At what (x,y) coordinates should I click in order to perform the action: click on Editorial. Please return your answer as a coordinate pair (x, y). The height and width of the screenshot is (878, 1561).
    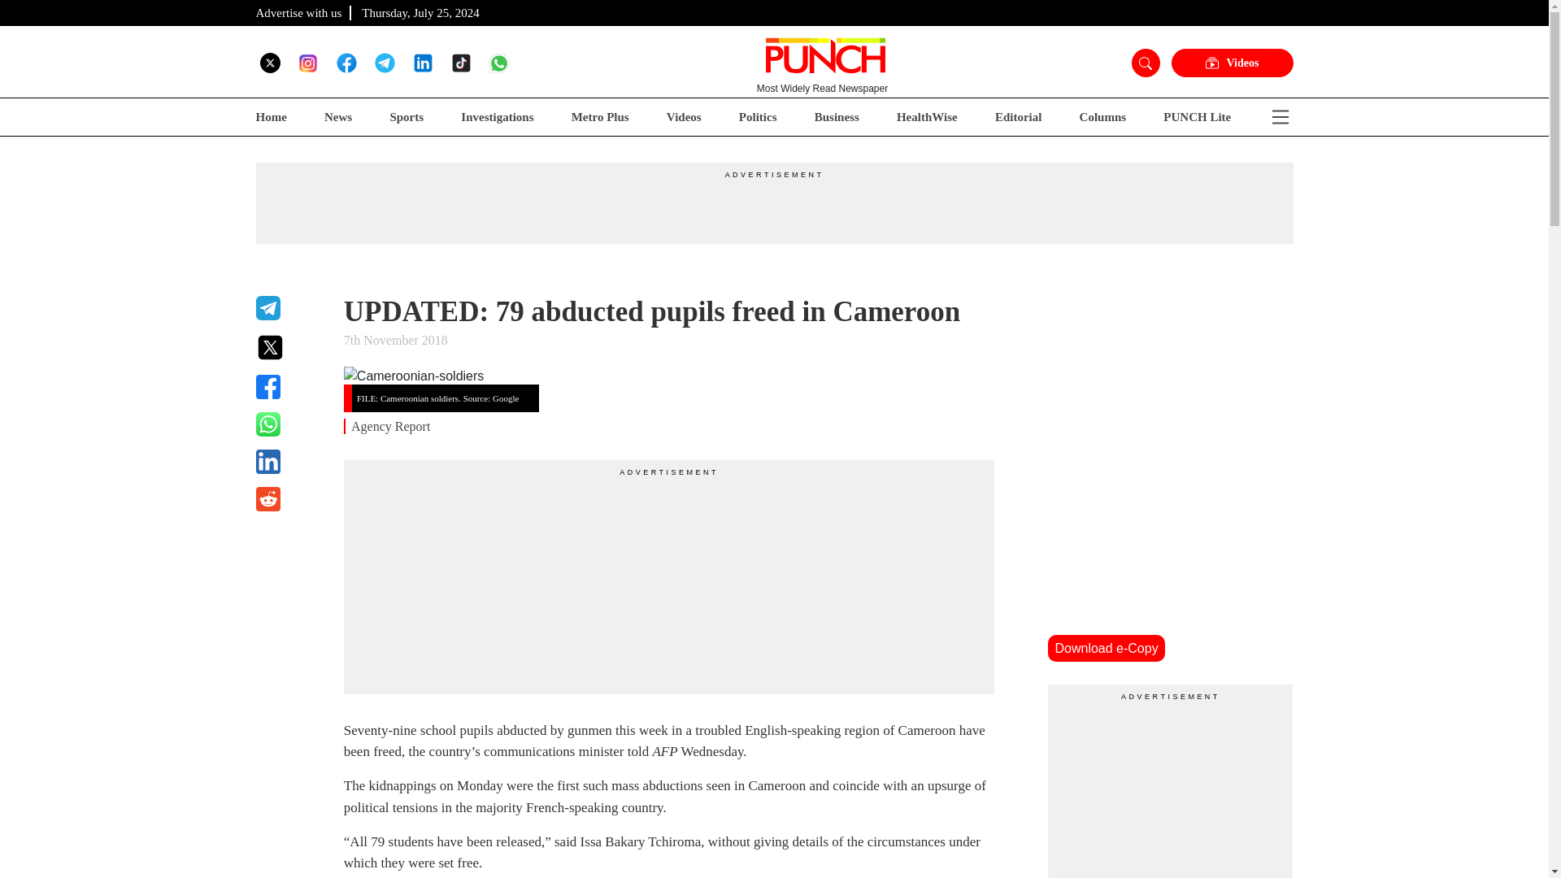
    Looking at the image, I should click on (1019, 117).